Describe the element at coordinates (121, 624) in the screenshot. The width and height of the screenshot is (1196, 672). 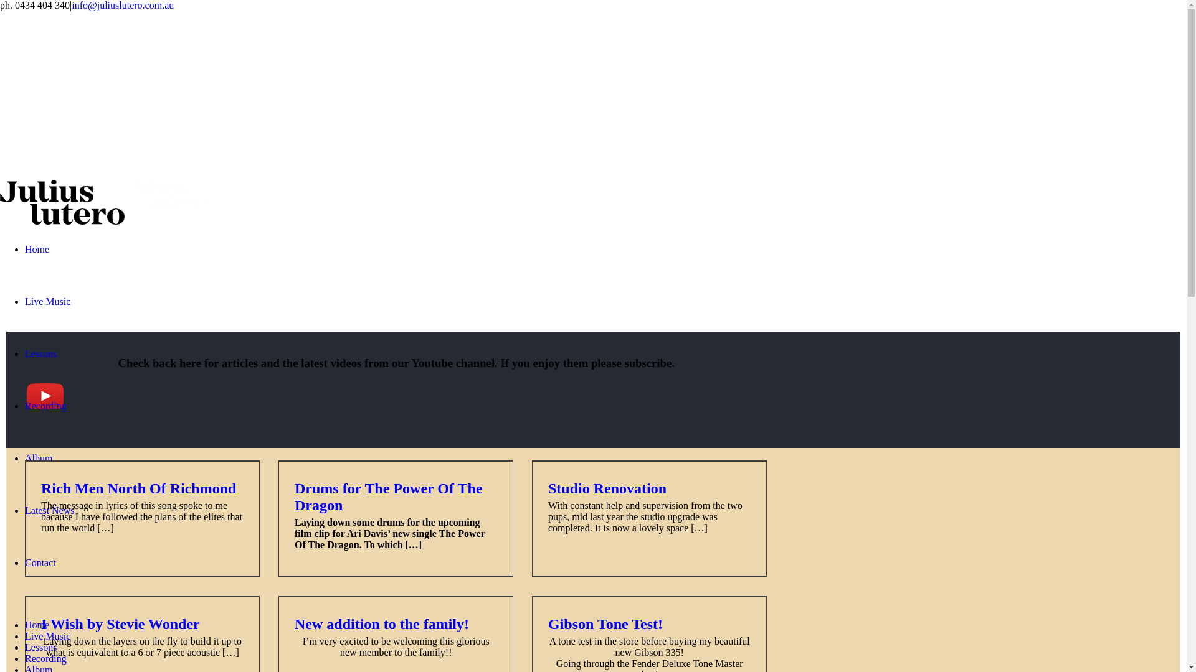
I see `I Wish by Stevie Wonder` at that location.